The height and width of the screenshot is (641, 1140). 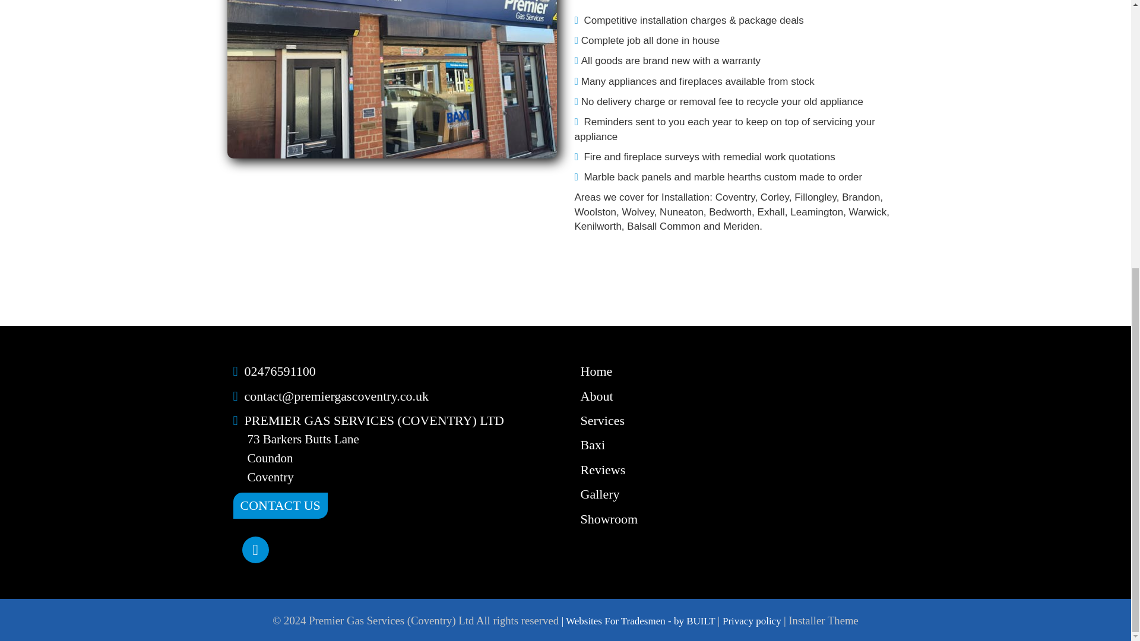 I want to click on Showroom, so click(x=609, y=519).